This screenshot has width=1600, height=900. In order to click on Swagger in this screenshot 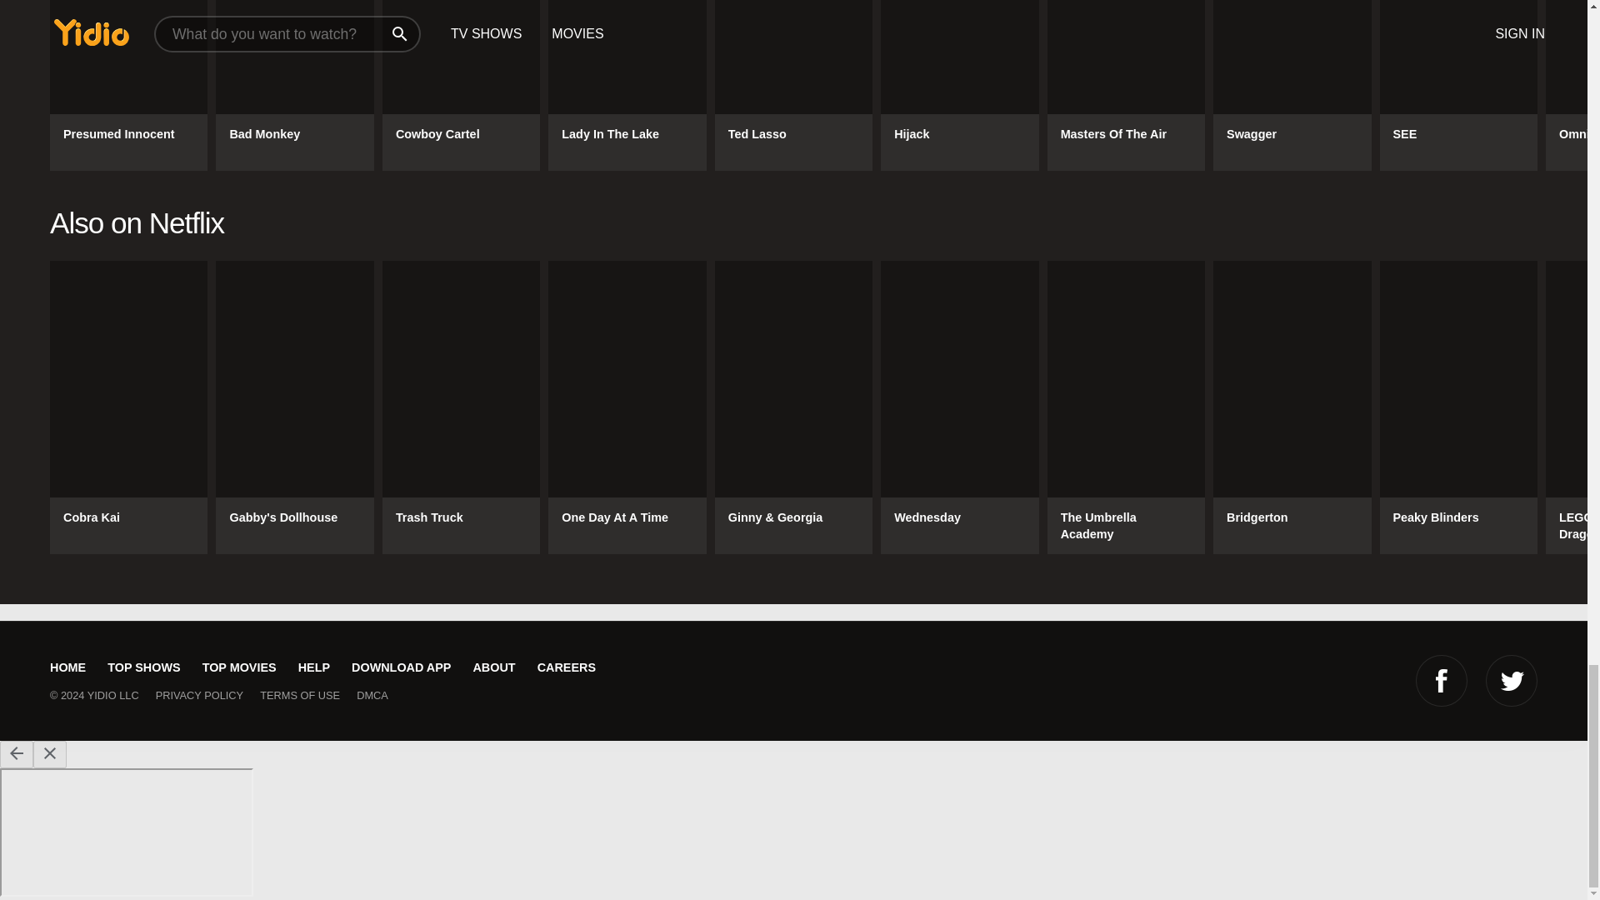, I will do `click(1292, 85)`.